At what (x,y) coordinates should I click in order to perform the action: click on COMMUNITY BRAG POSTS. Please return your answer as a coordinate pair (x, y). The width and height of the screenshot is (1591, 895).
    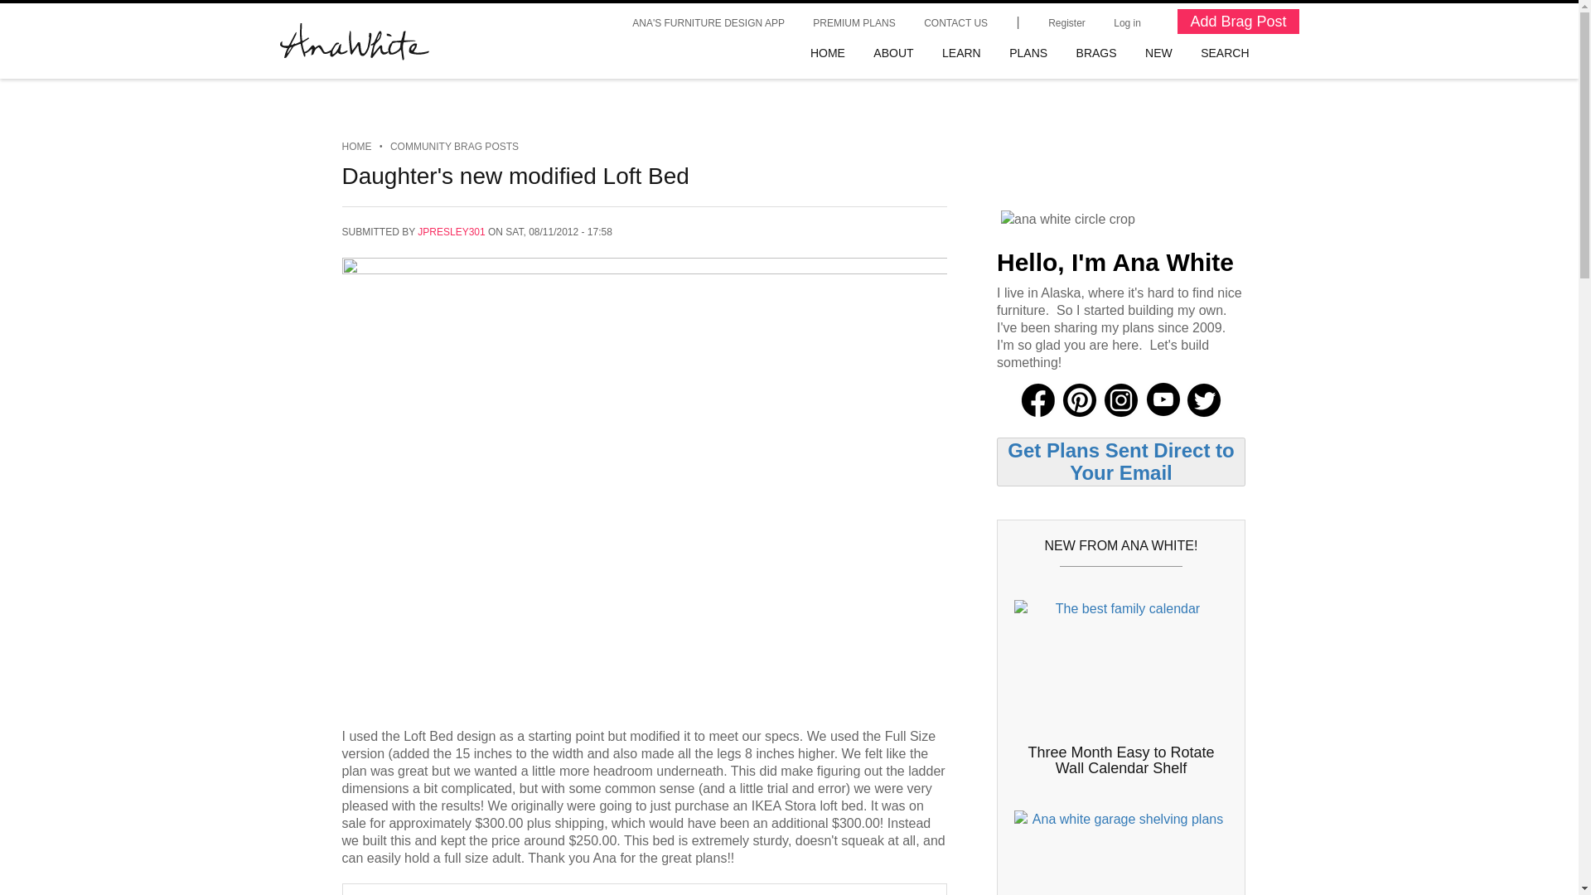
    Looking at the image, I should click on (454, 146).